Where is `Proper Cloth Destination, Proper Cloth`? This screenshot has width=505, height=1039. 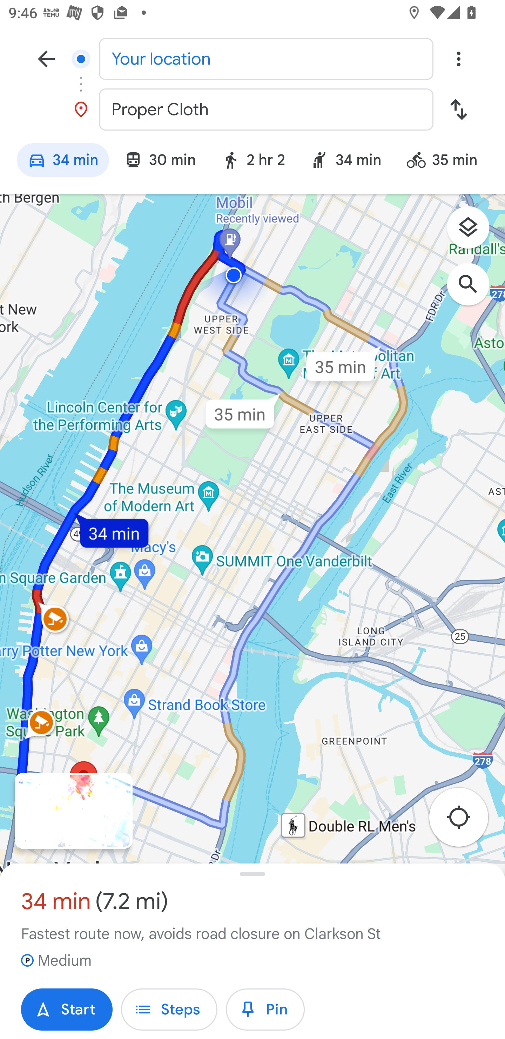 Proper Cloth Destination, Proper Cloth is located at coordinates (252, 110).